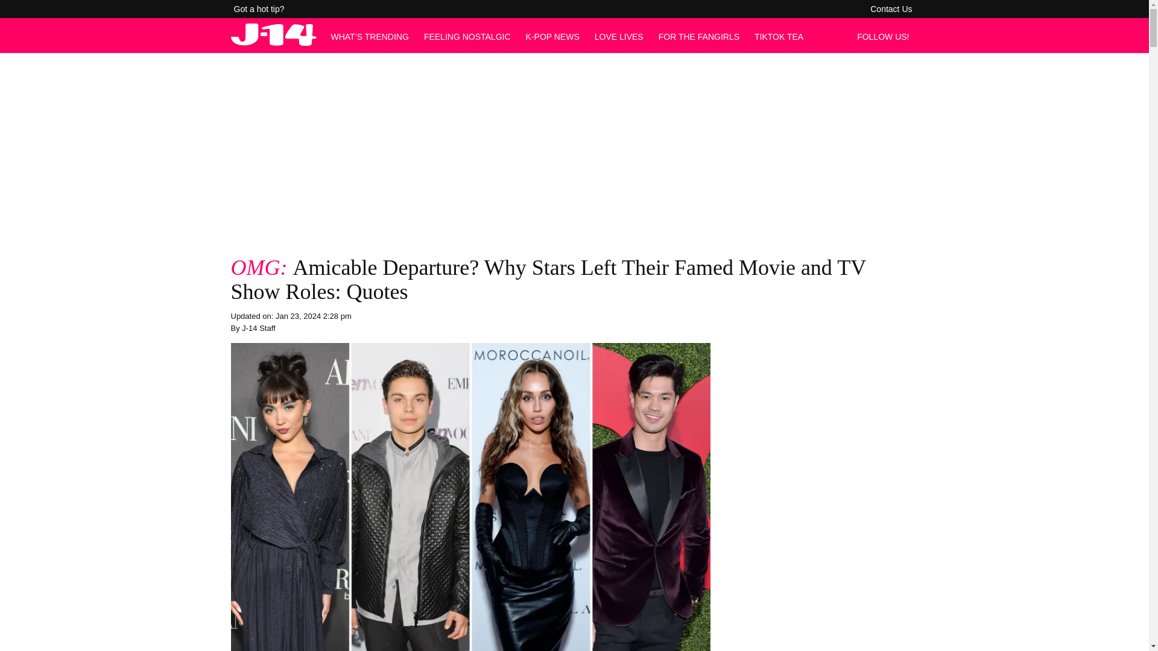  Describe the element at coordinates (273, 42) in the screenshot. I see `Home` at that location.